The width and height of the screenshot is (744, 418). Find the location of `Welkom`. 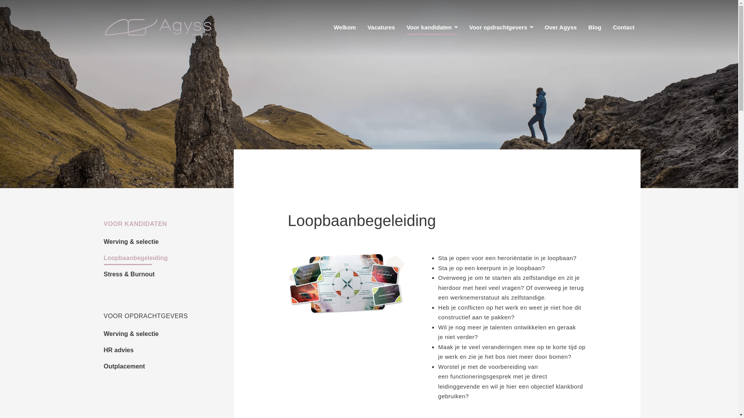

Welkom is located at coordinates (345, 27).